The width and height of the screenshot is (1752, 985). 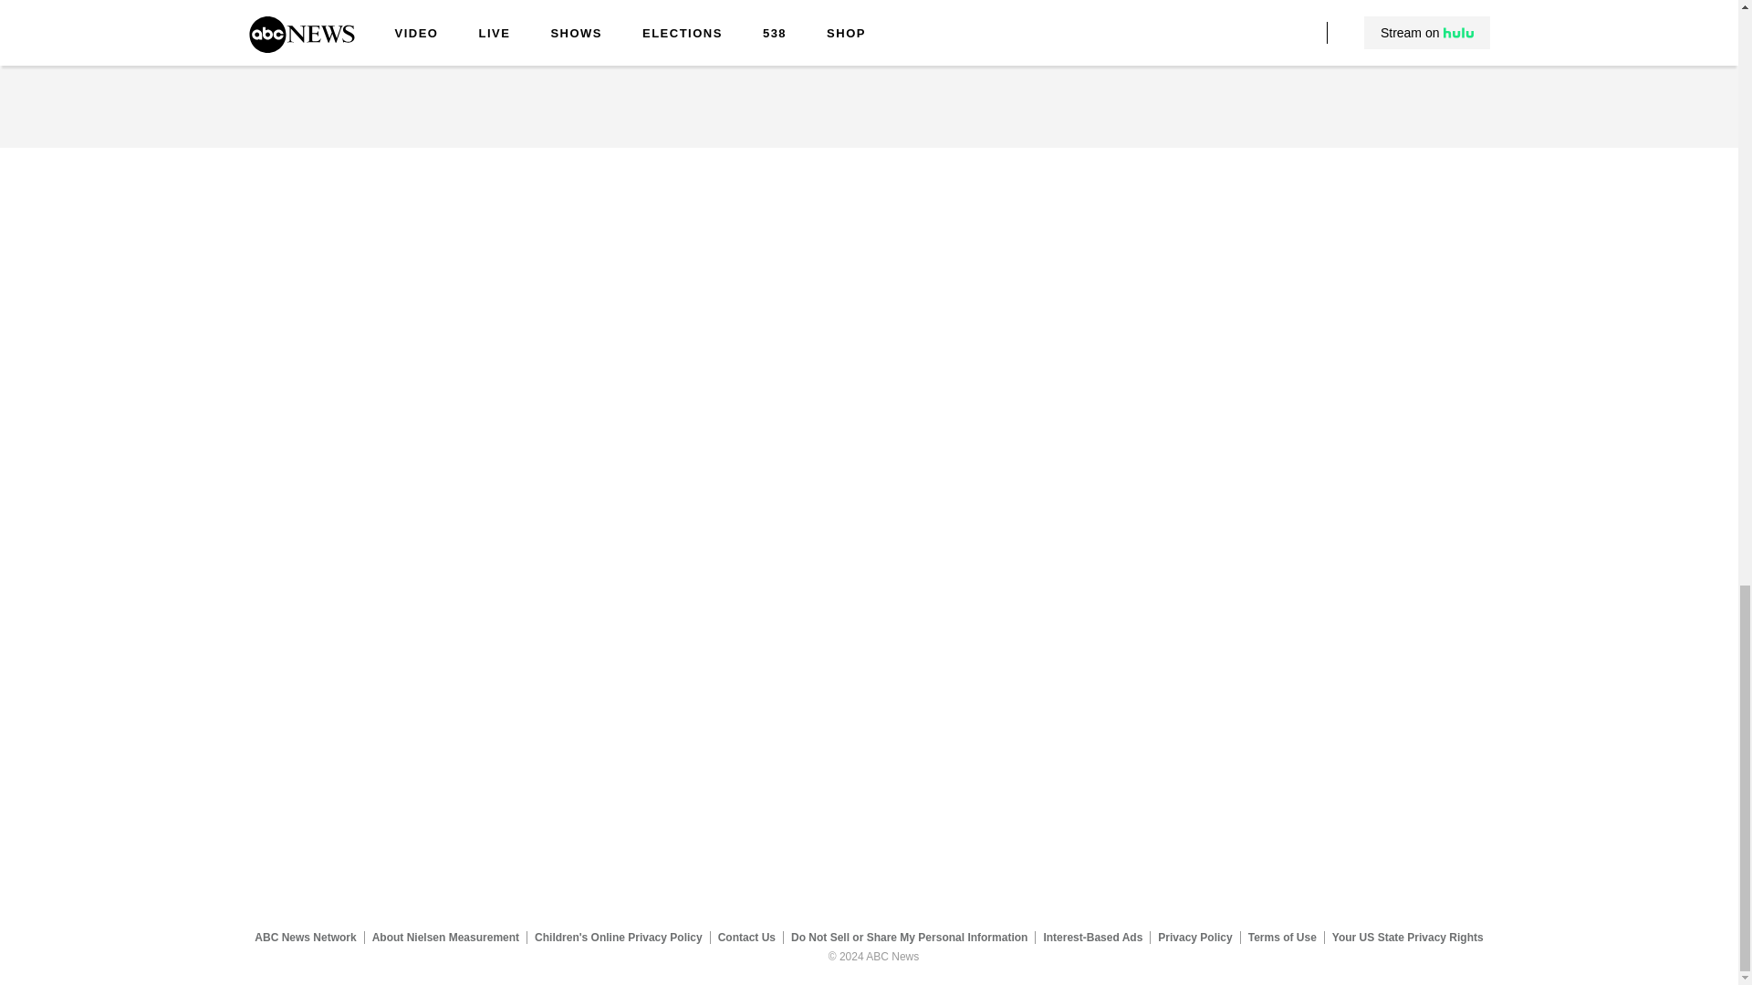 What do you see at coordinates (1407, 937) in the screenshot?
I see `Your US State Privacy Rights` at bounding box center [1407, 937].